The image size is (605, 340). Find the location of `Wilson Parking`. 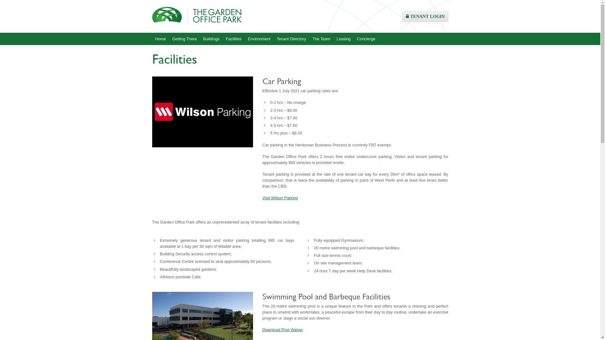

Wilson Parking is located at coordinates (202, 112).